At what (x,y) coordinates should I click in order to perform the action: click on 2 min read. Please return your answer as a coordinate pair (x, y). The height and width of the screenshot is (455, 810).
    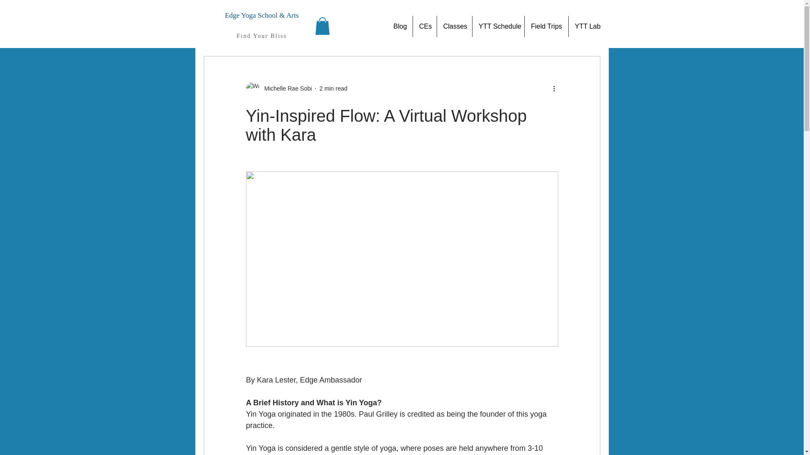
    Looking at the image, I should click on (333, 88).